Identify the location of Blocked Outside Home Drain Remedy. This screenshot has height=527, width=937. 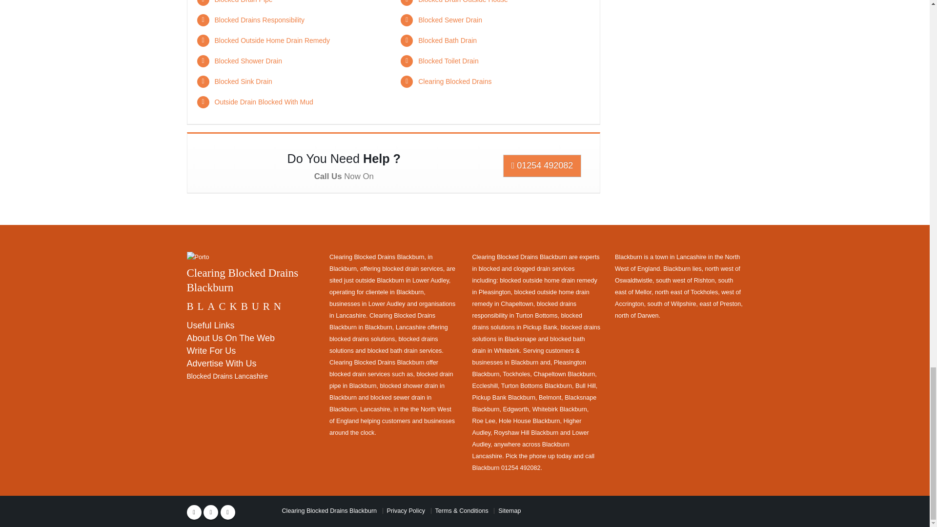
(272, 40).